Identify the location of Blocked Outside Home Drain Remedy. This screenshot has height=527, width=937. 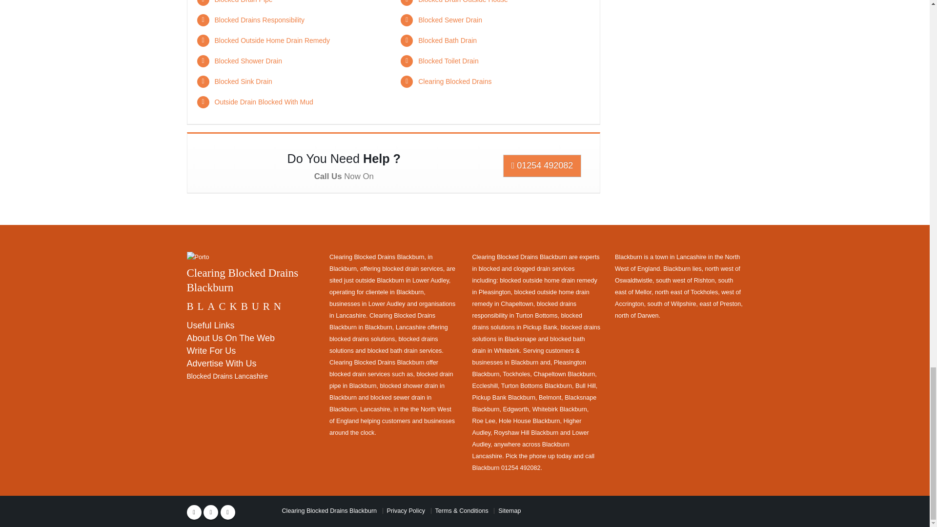
(272, 40).